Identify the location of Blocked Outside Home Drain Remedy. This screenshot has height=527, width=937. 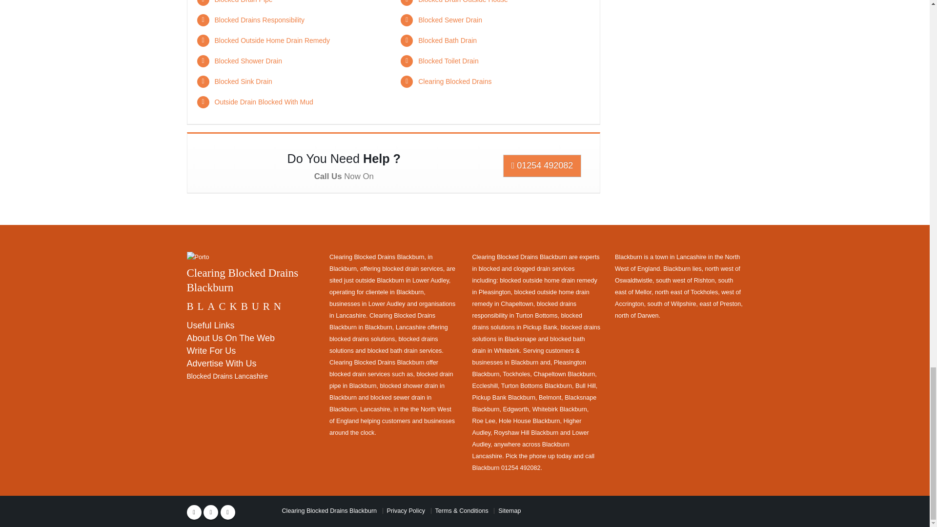
(272, 40).